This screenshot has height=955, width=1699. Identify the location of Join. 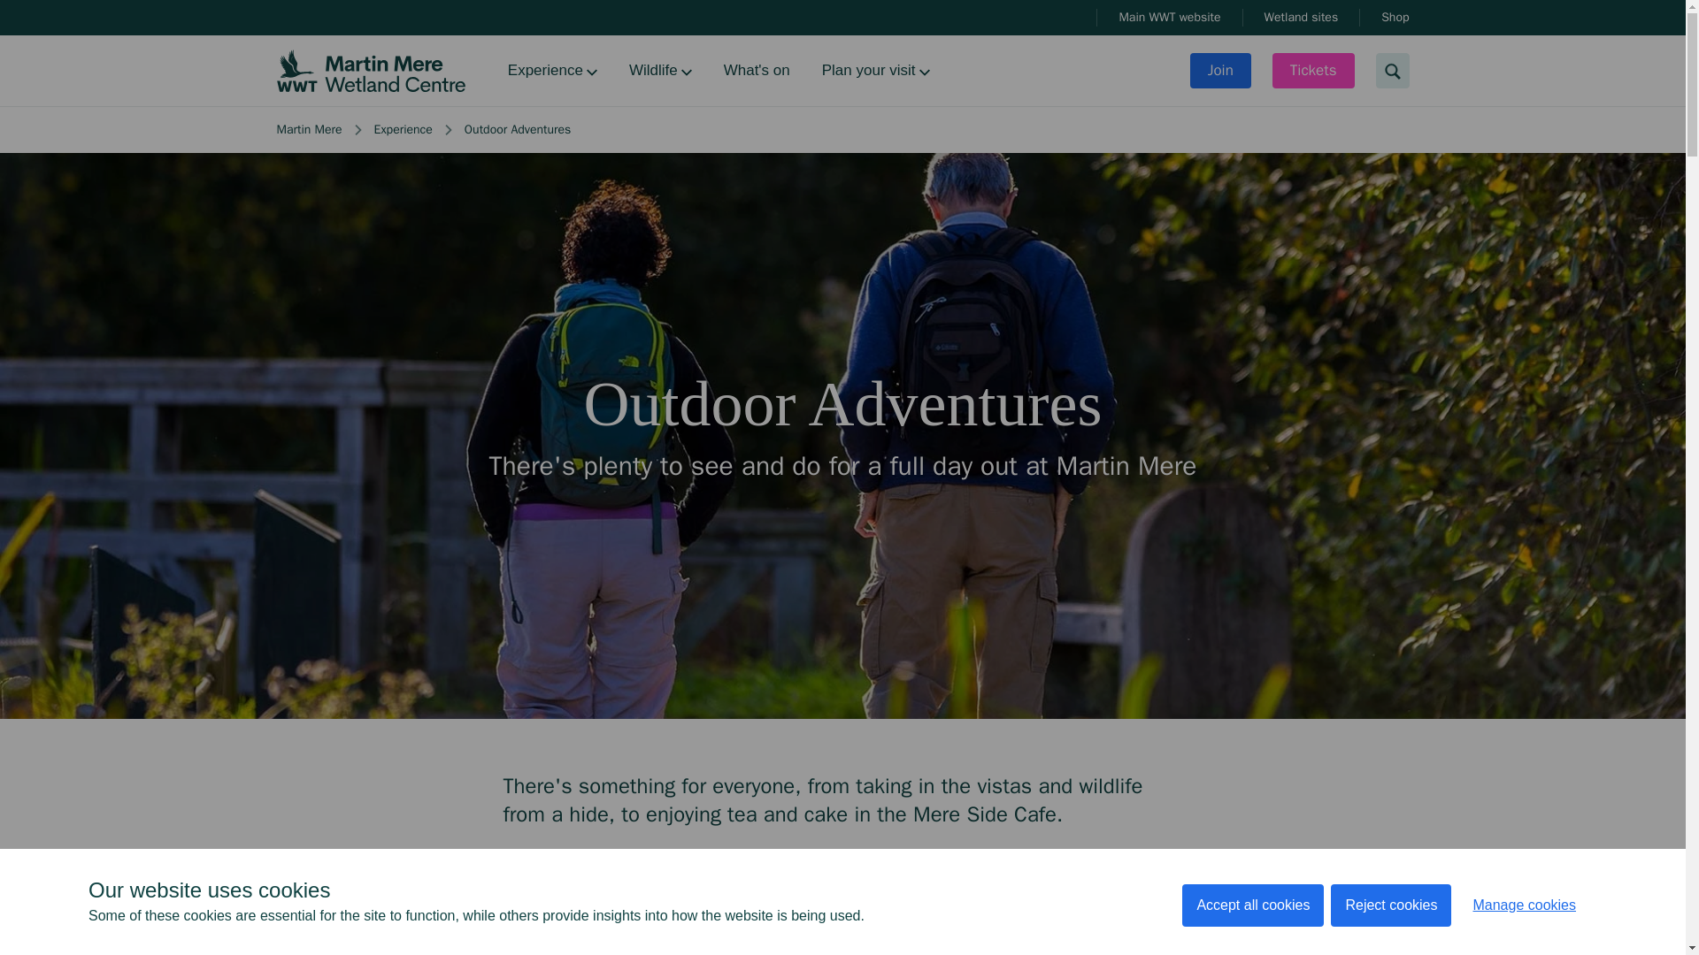
(1220, 71).